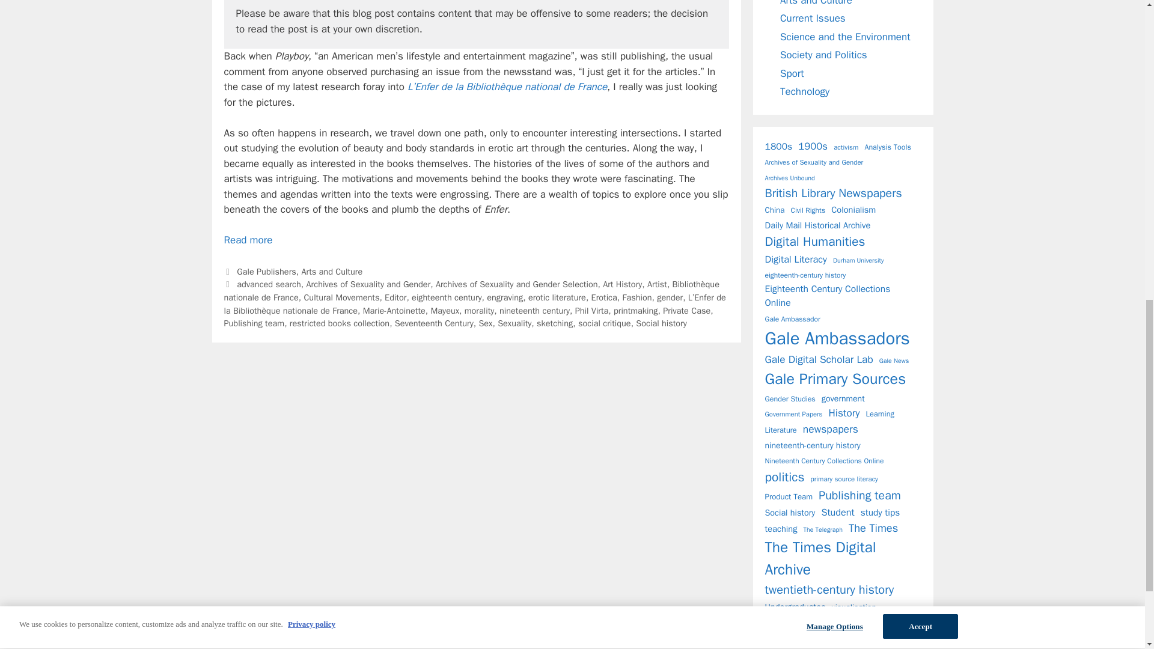 The height and width of the screenshot is (649, 1154). I want to click on Cultural Movements, so click(341, 297).